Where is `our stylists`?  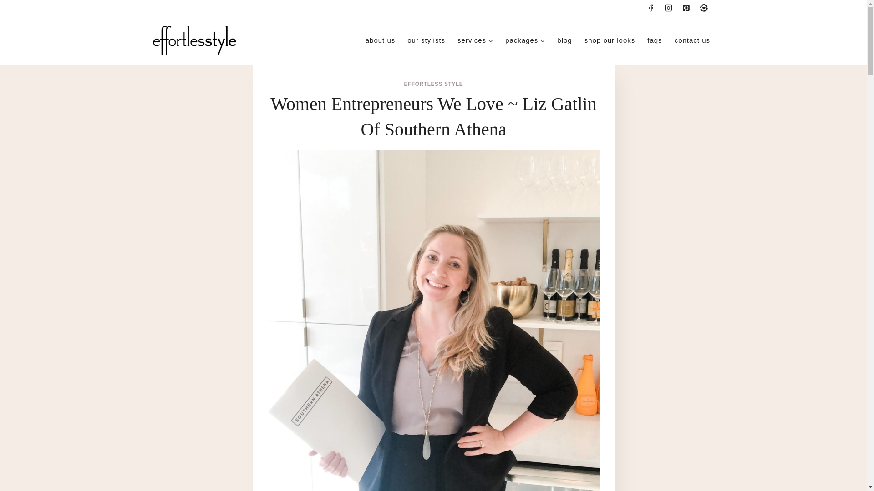 our stylists is located at coordinates (426, 40).